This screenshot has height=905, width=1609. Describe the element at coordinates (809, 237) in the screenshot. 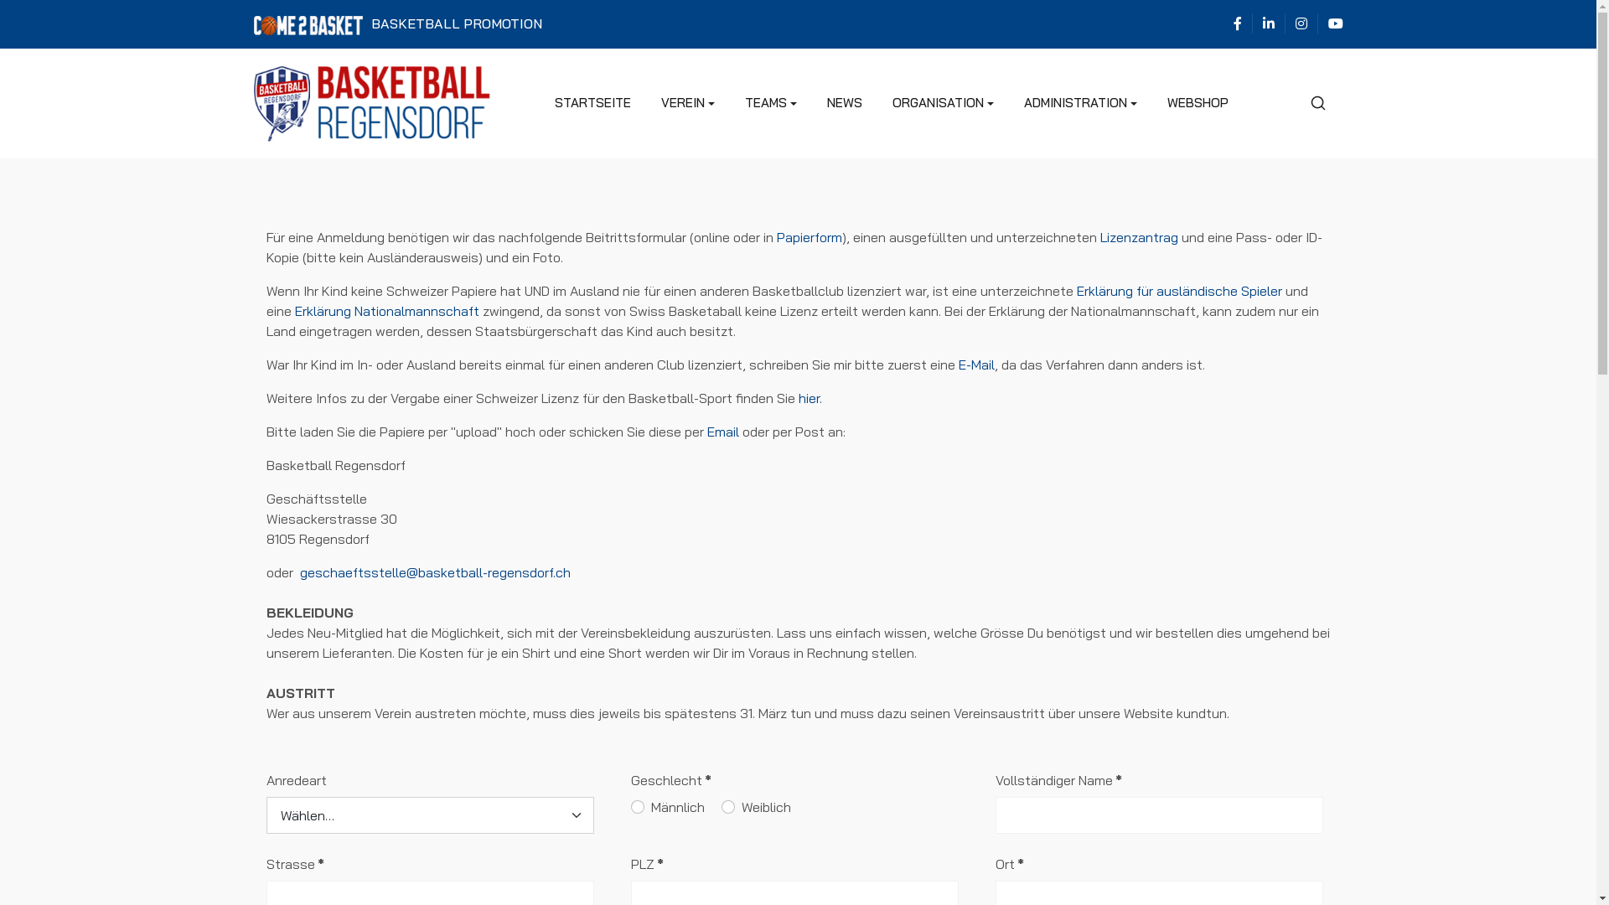

I see `Papierform` at that location.